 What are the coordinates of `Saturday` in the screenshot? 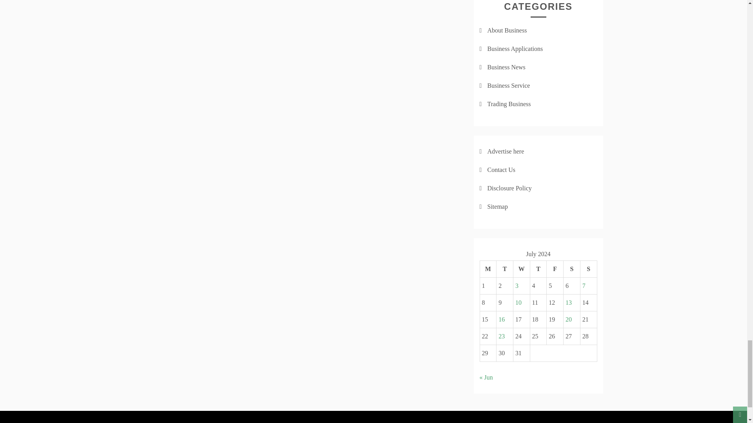 It's located at (572, 269).